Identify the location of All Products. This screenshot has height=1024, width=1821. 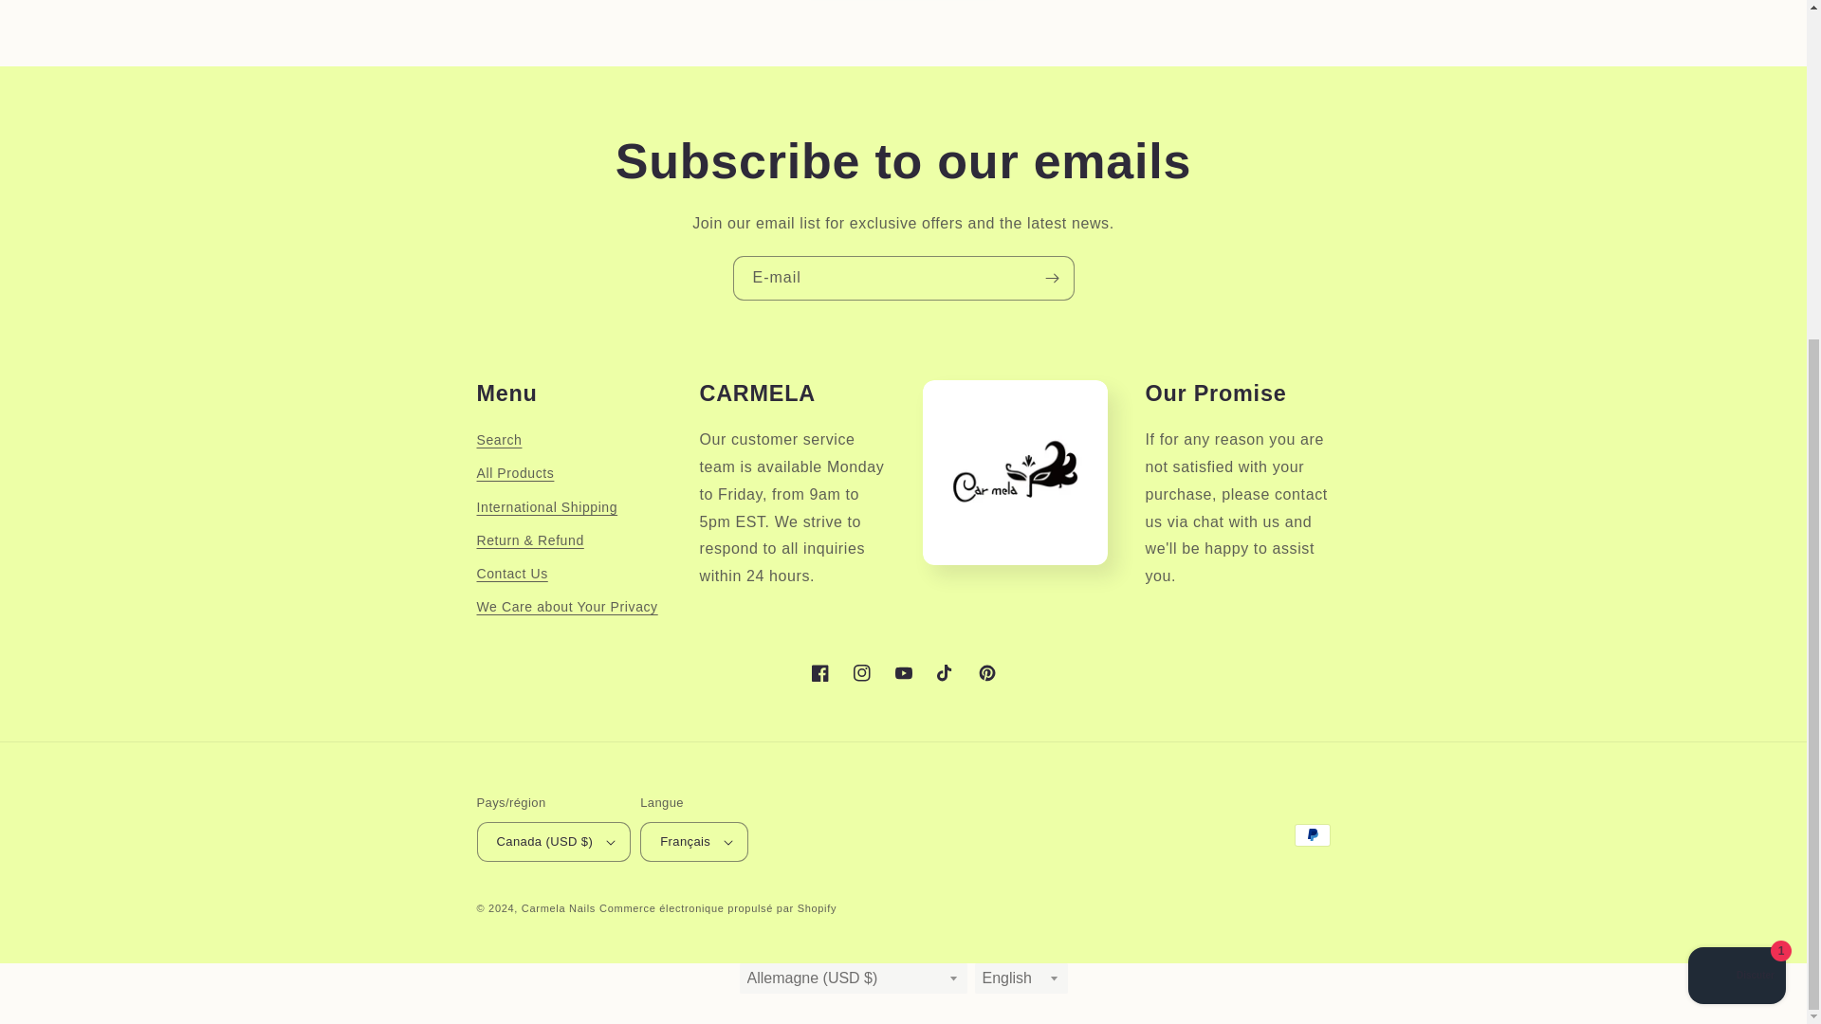
(514, 473).